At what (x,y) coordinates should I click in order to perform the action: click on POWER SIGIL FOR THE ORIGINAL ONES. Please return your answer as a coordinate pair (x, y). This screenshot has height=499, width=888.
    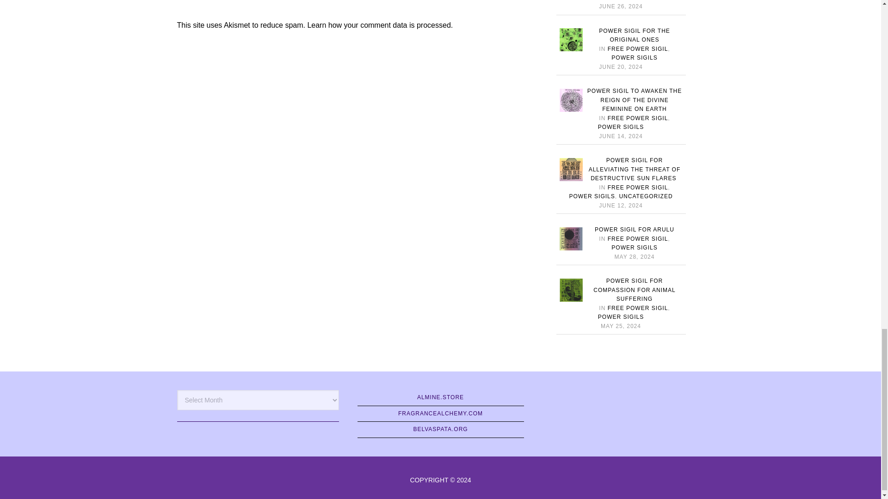
    Looking at the image, I should click on (635, 35).